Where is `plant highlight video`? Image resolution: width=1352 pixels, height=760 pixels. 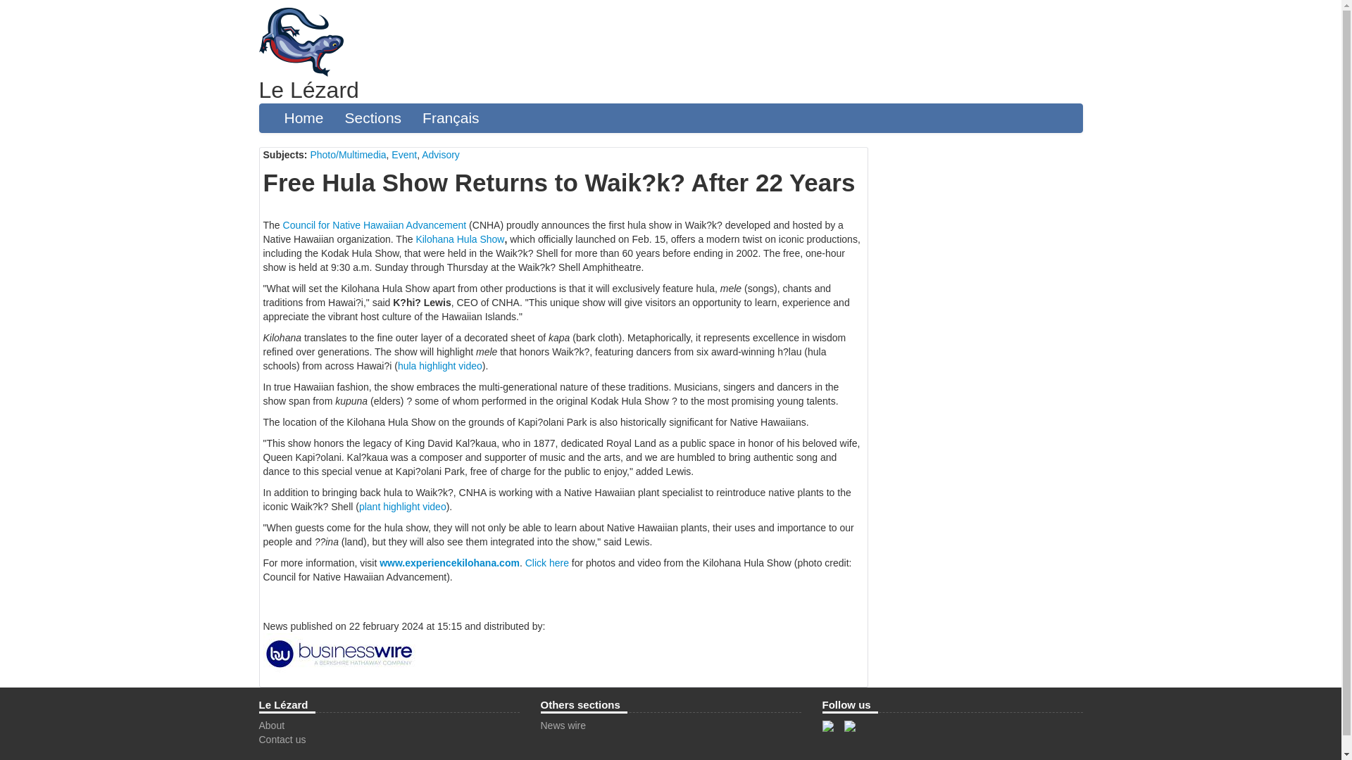 plant highlight video is located at coordinates (403, 506).